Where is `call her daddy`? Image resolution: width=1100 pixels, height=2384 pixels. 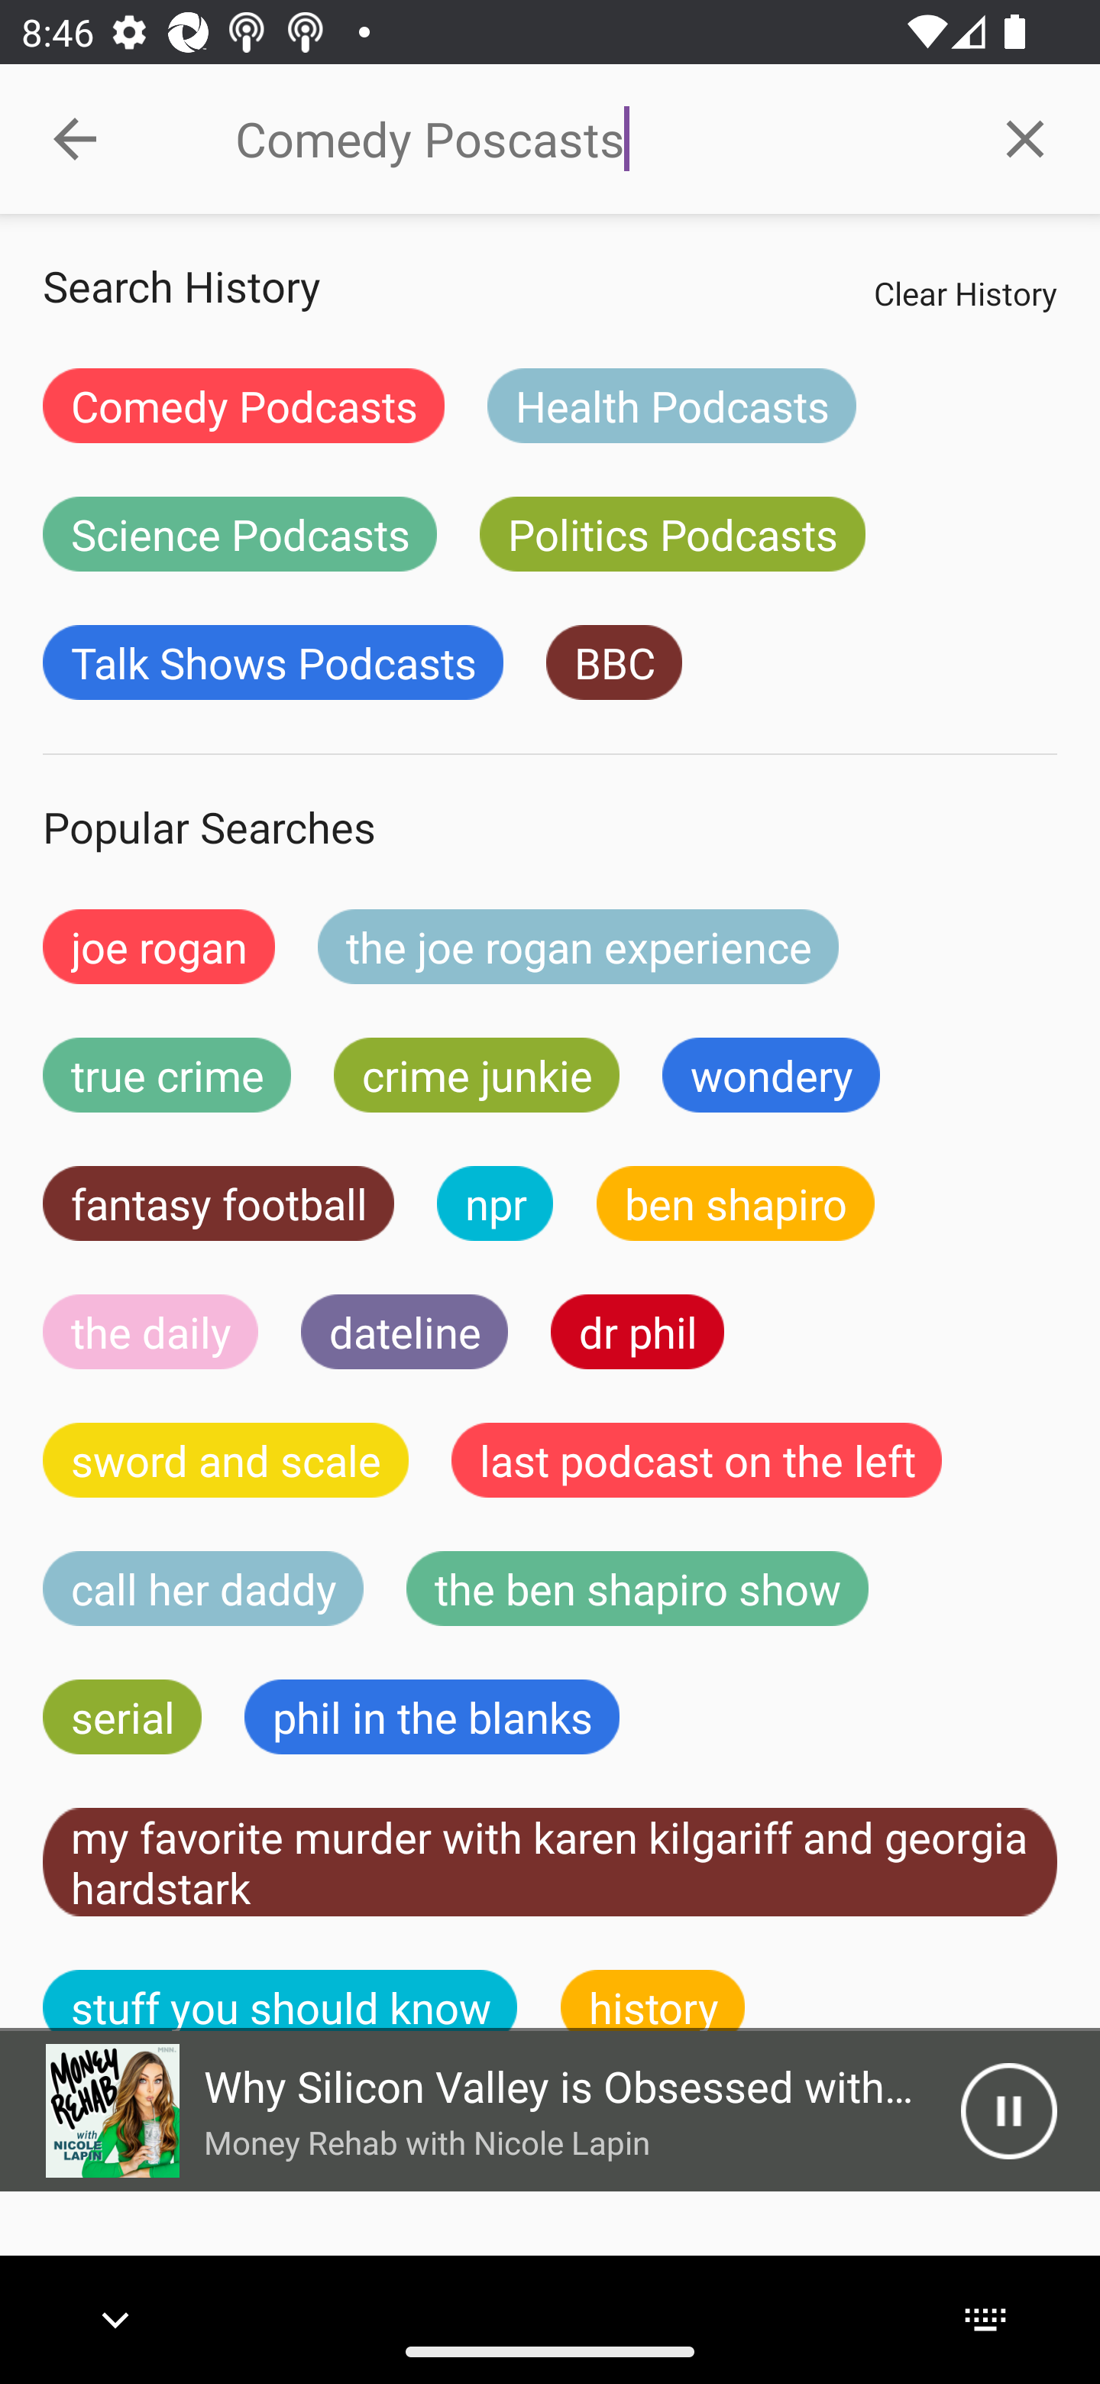 call her daddy is located at coordinates (203, 1589).